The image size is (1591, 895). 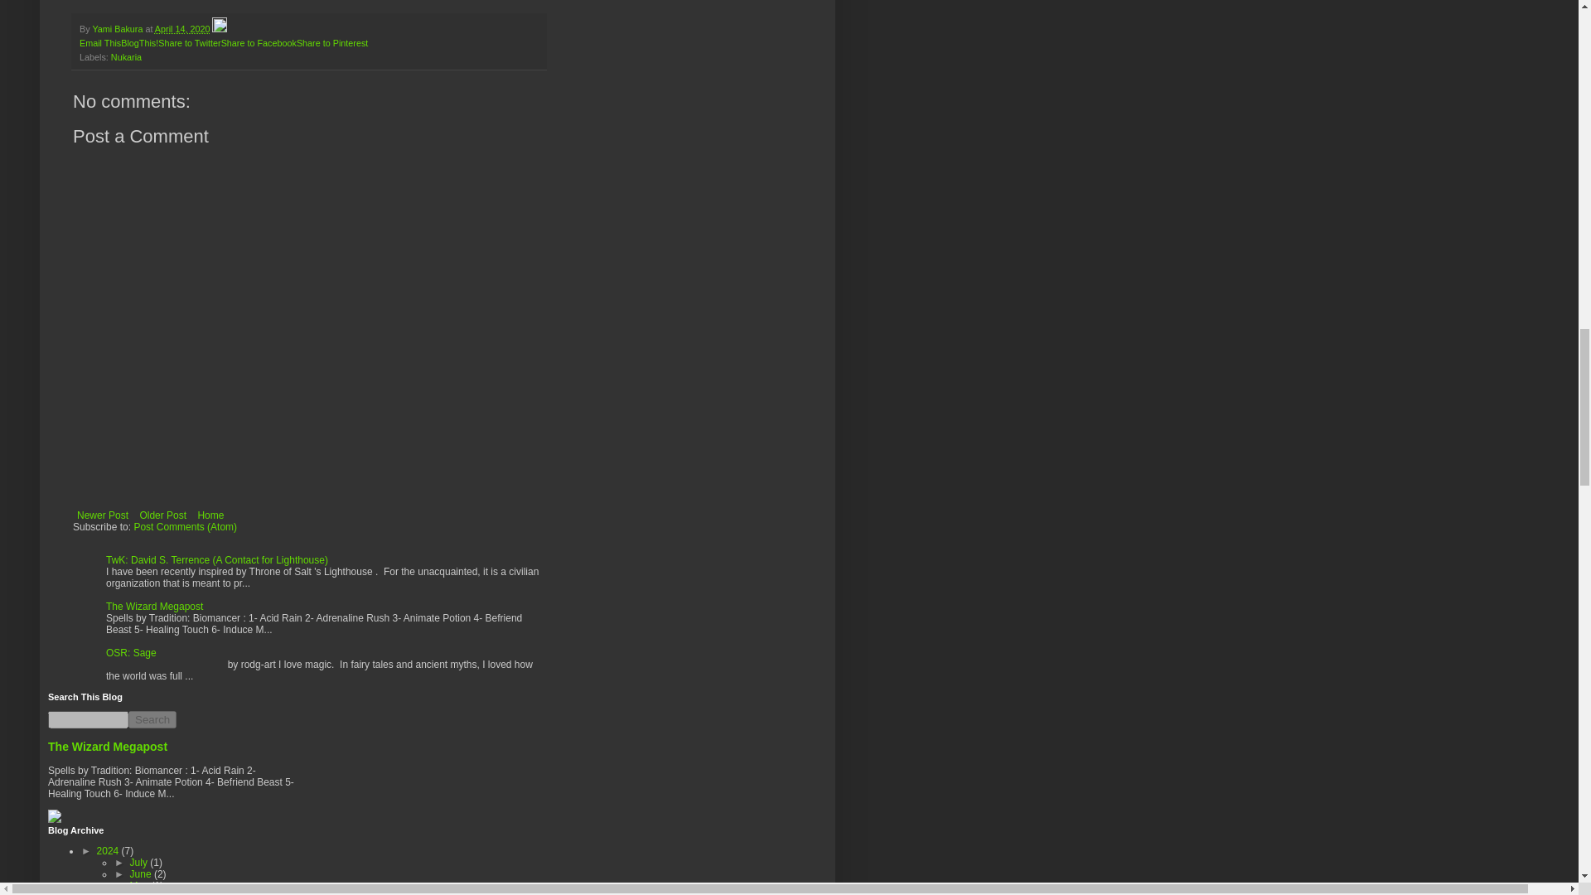 I want to click on Share to Twitter, so click(x=189, y=43).